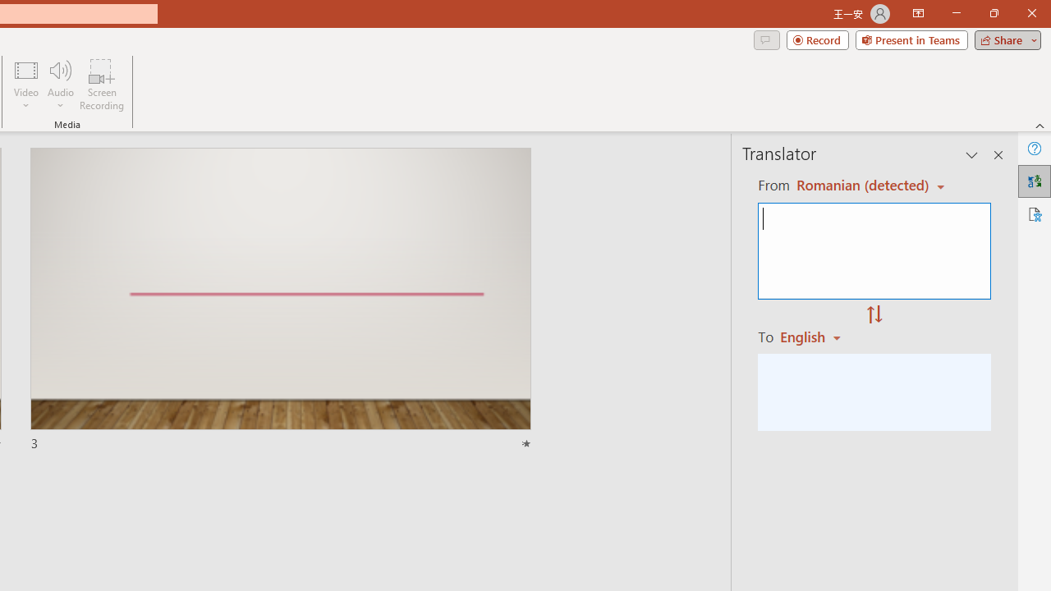  I want to click on Collapse the Ribbon, so click(1040, 125).